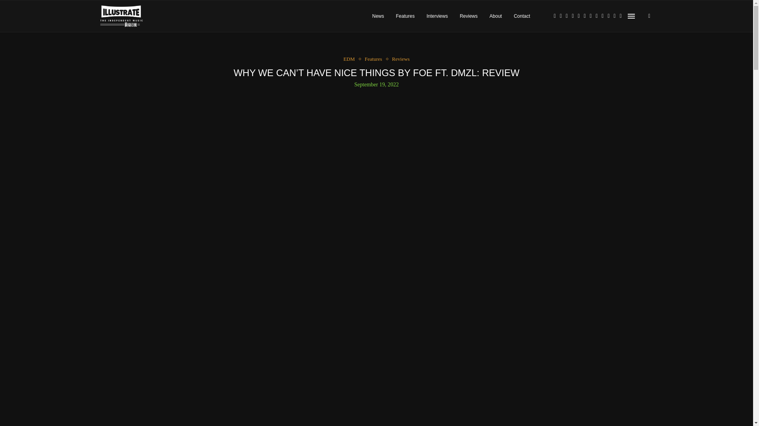  I want to click on Features, so click(405, 16).